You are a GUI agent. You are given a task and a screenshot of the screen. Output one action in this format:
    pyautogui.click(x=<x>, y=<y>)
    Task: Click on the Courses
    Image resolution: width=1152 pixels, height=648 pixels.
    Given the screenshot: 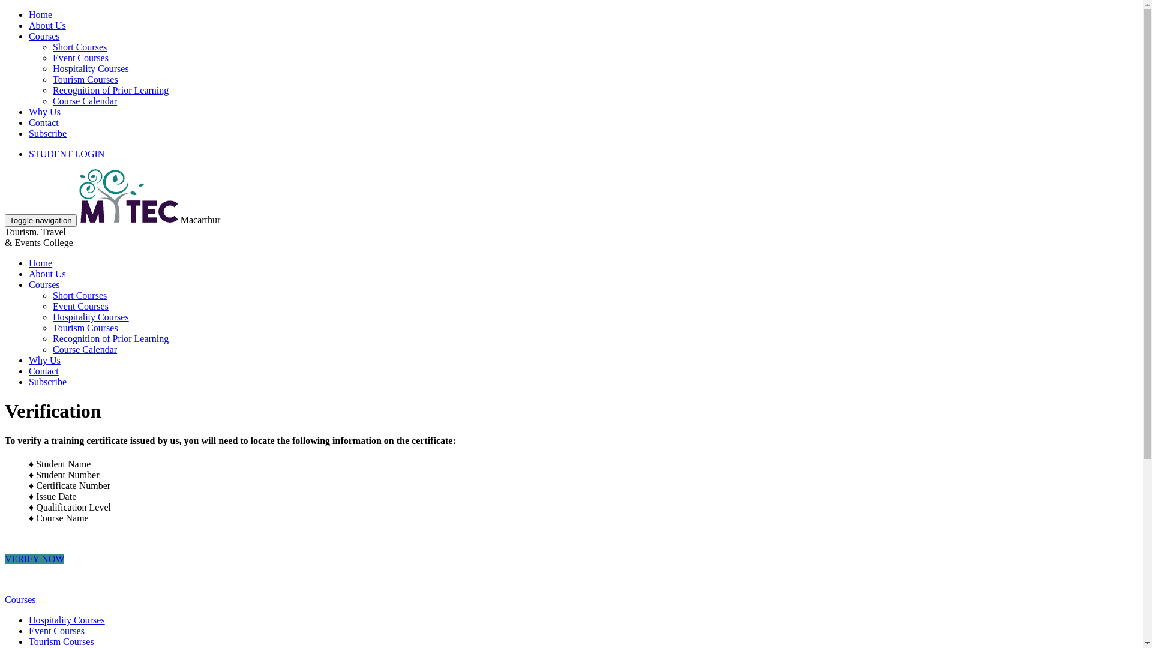 What is the action you would take?
    pyautogui.click(x=44, y=36)
    